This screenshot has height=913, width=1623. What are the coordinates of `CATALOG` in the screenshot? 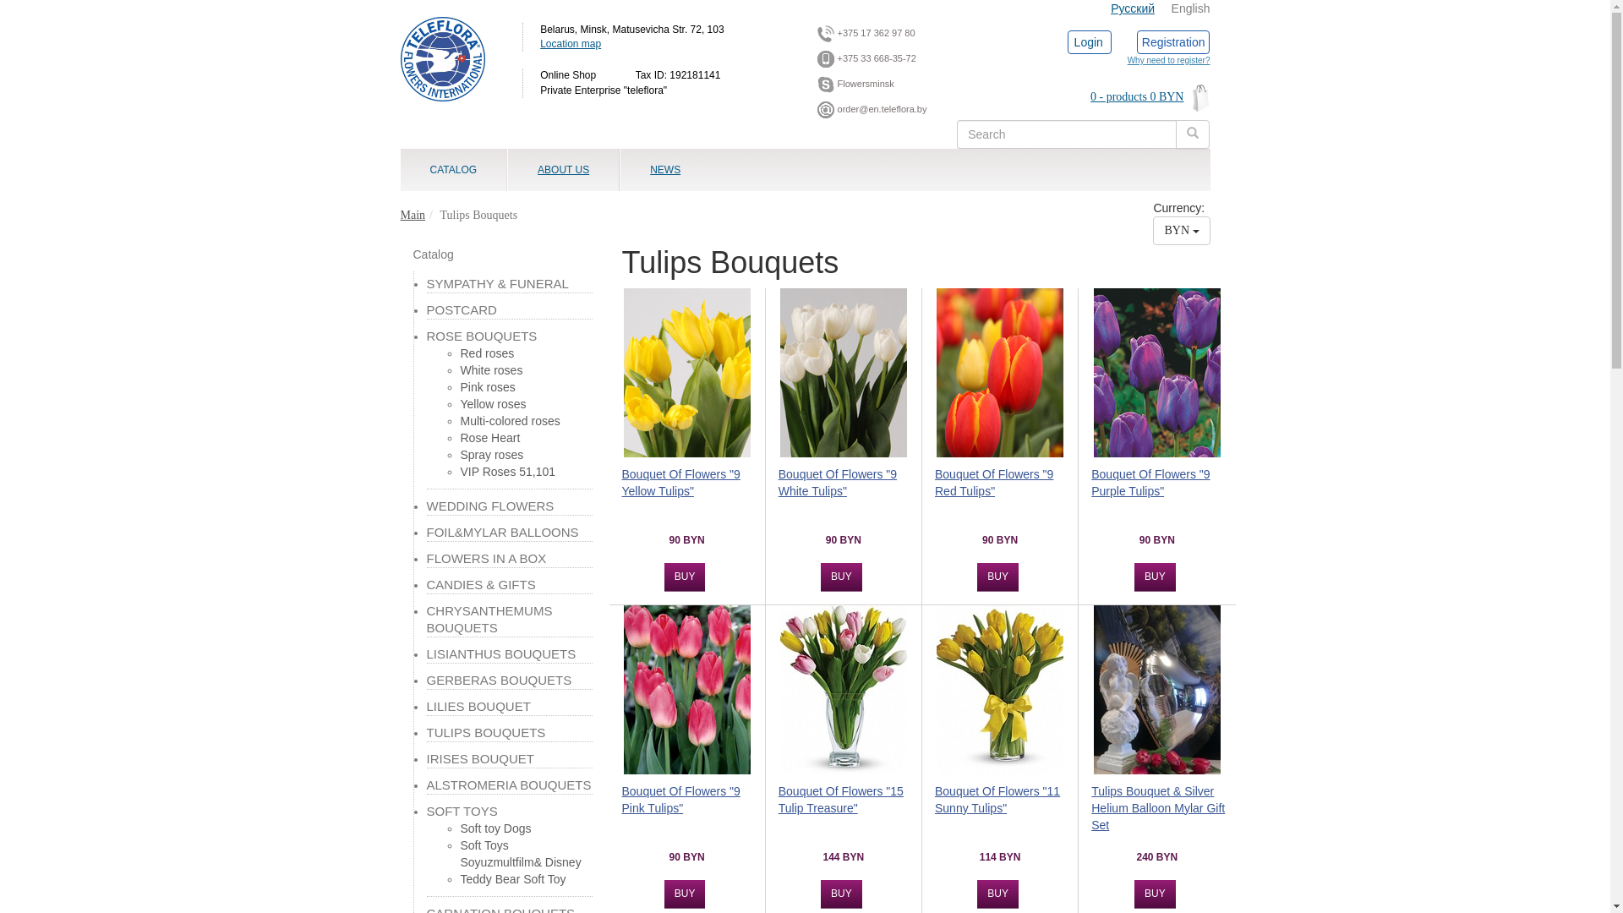 It's located at (454, 170).